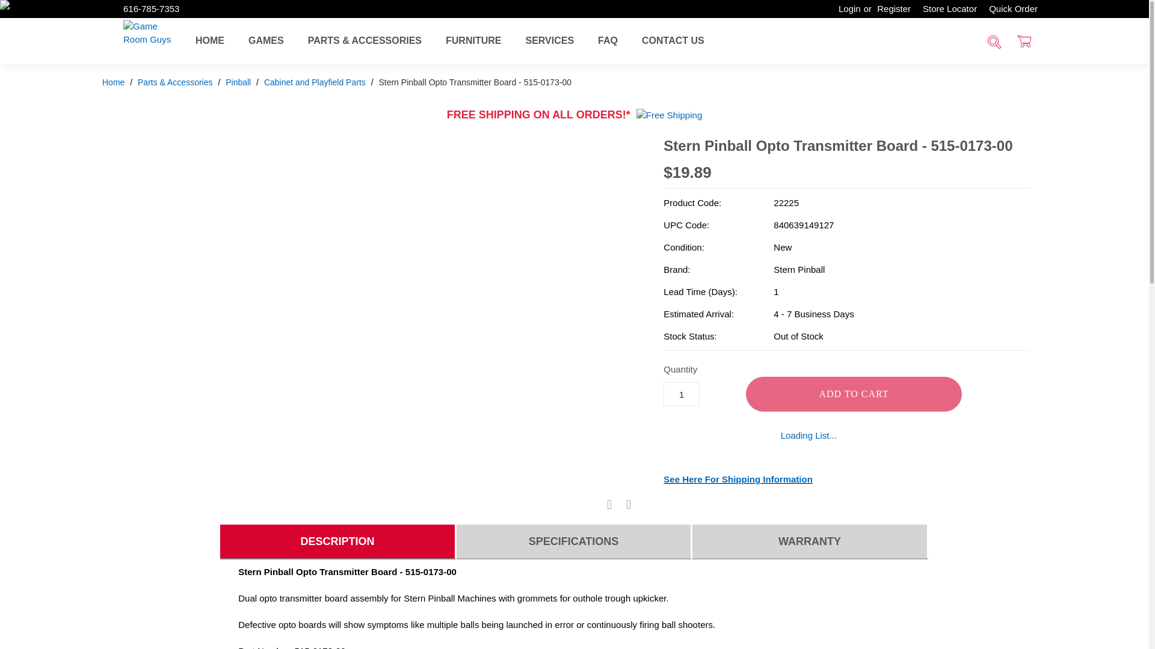  What do you see at coordinates (266, 40) in the screenshot?
I see `GAMES` at bounding box center [266, 40].